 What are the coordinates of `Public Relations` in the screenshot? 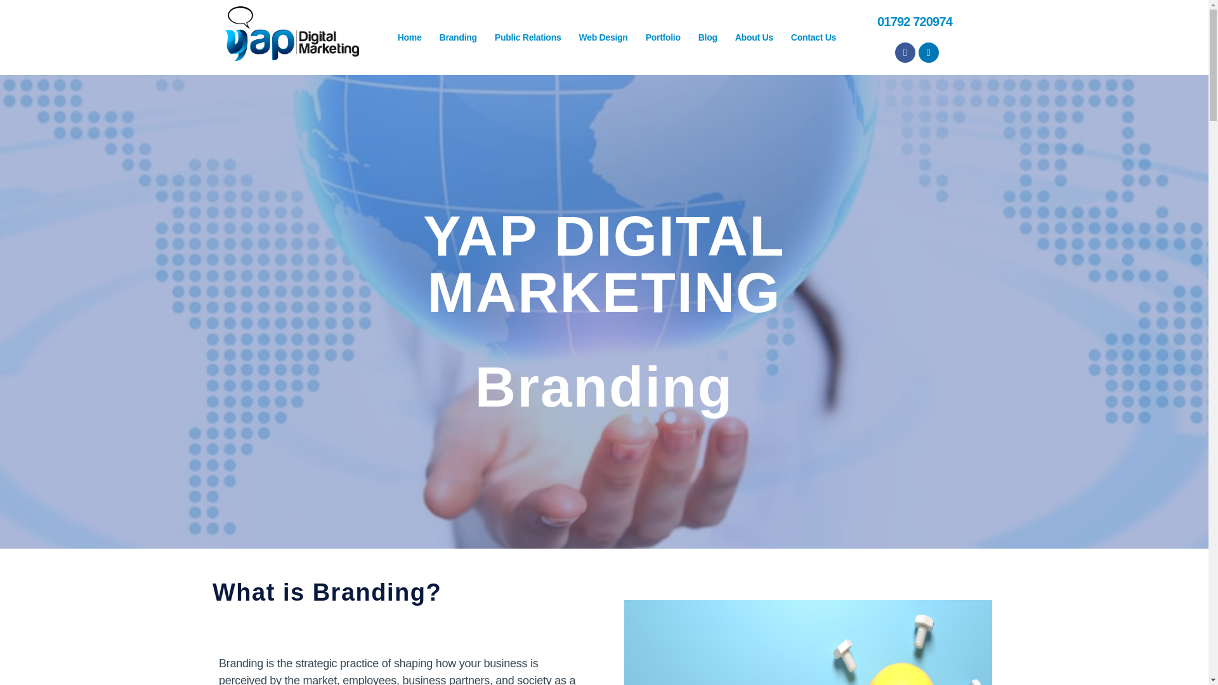 It's located at (528, 37).